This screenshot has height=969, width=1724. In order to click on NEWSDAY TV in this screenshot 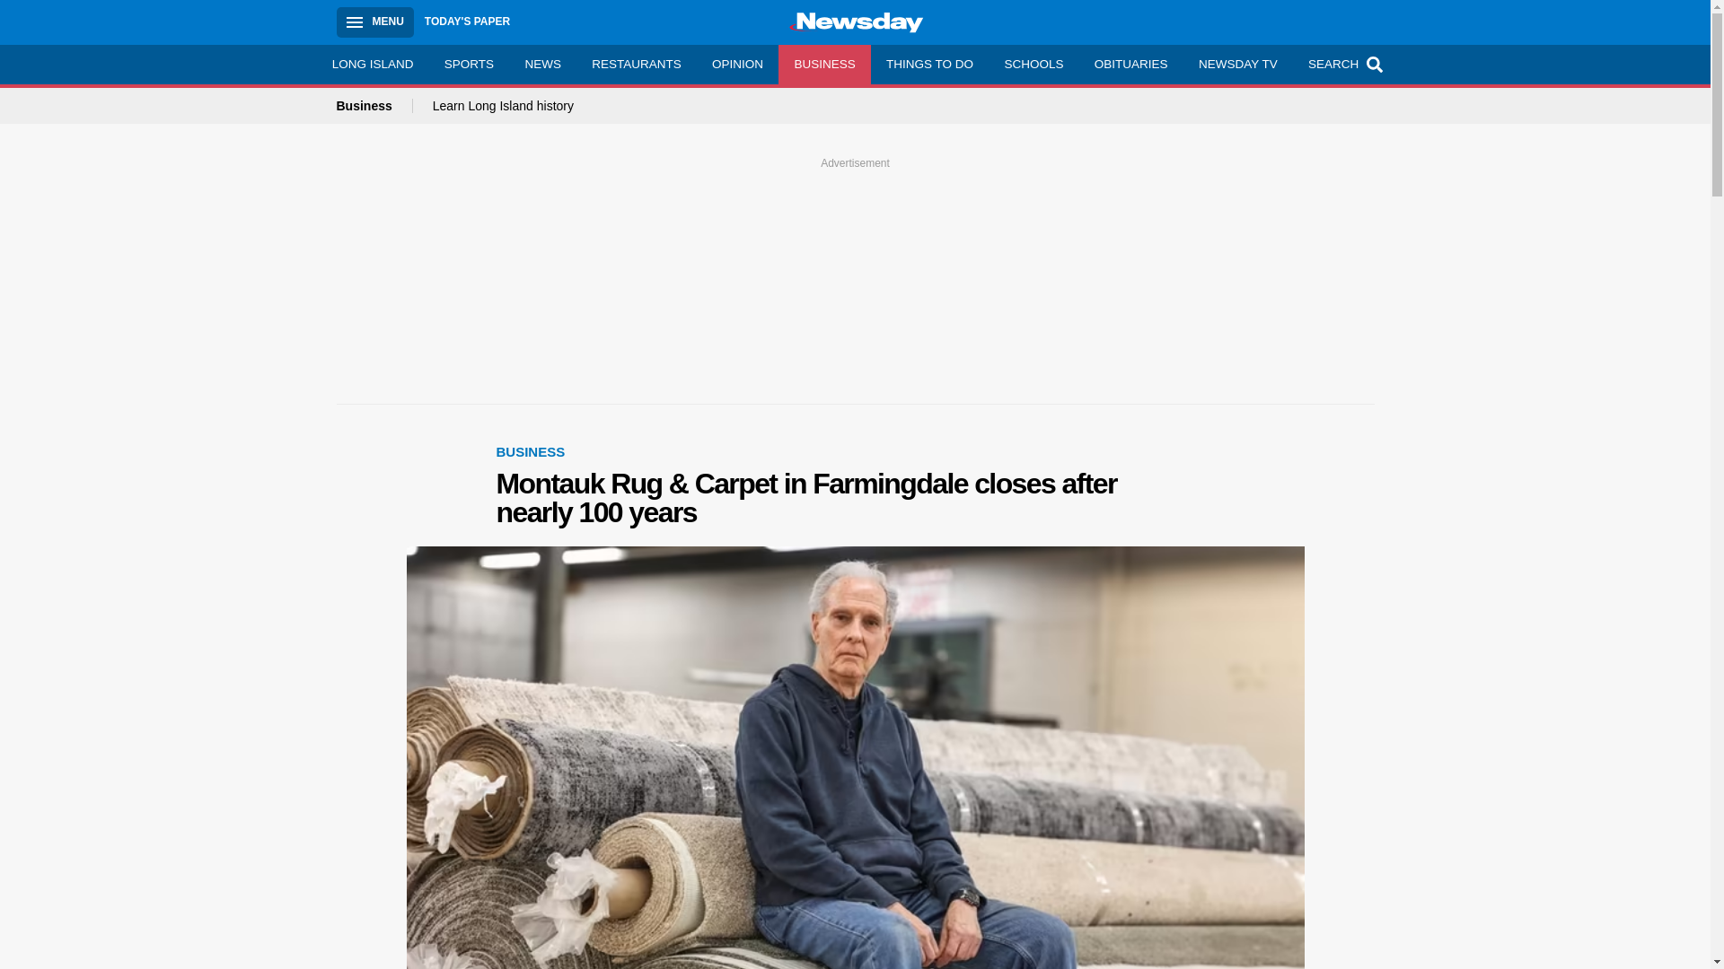, I will do `click(1237, 64)`.